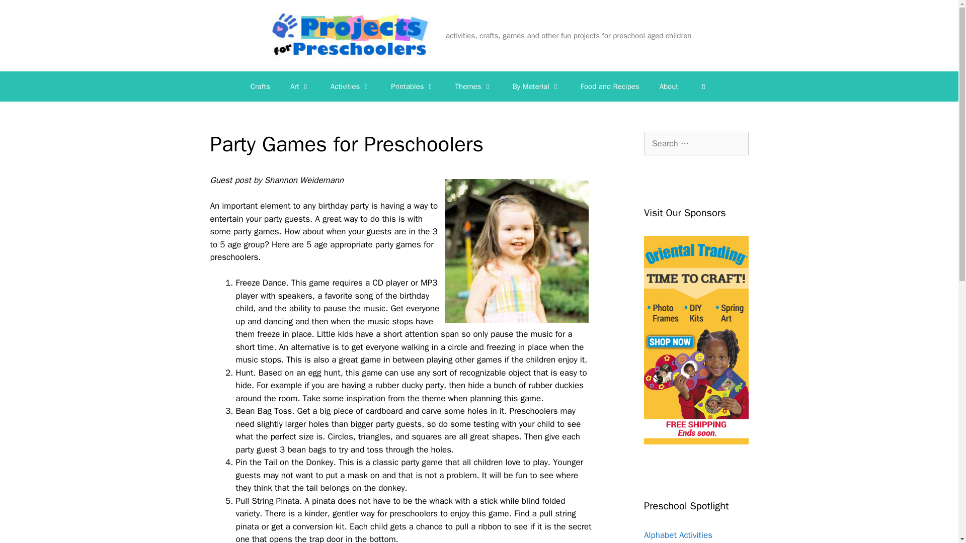  I want to click on Crafts, so click(260, 86).